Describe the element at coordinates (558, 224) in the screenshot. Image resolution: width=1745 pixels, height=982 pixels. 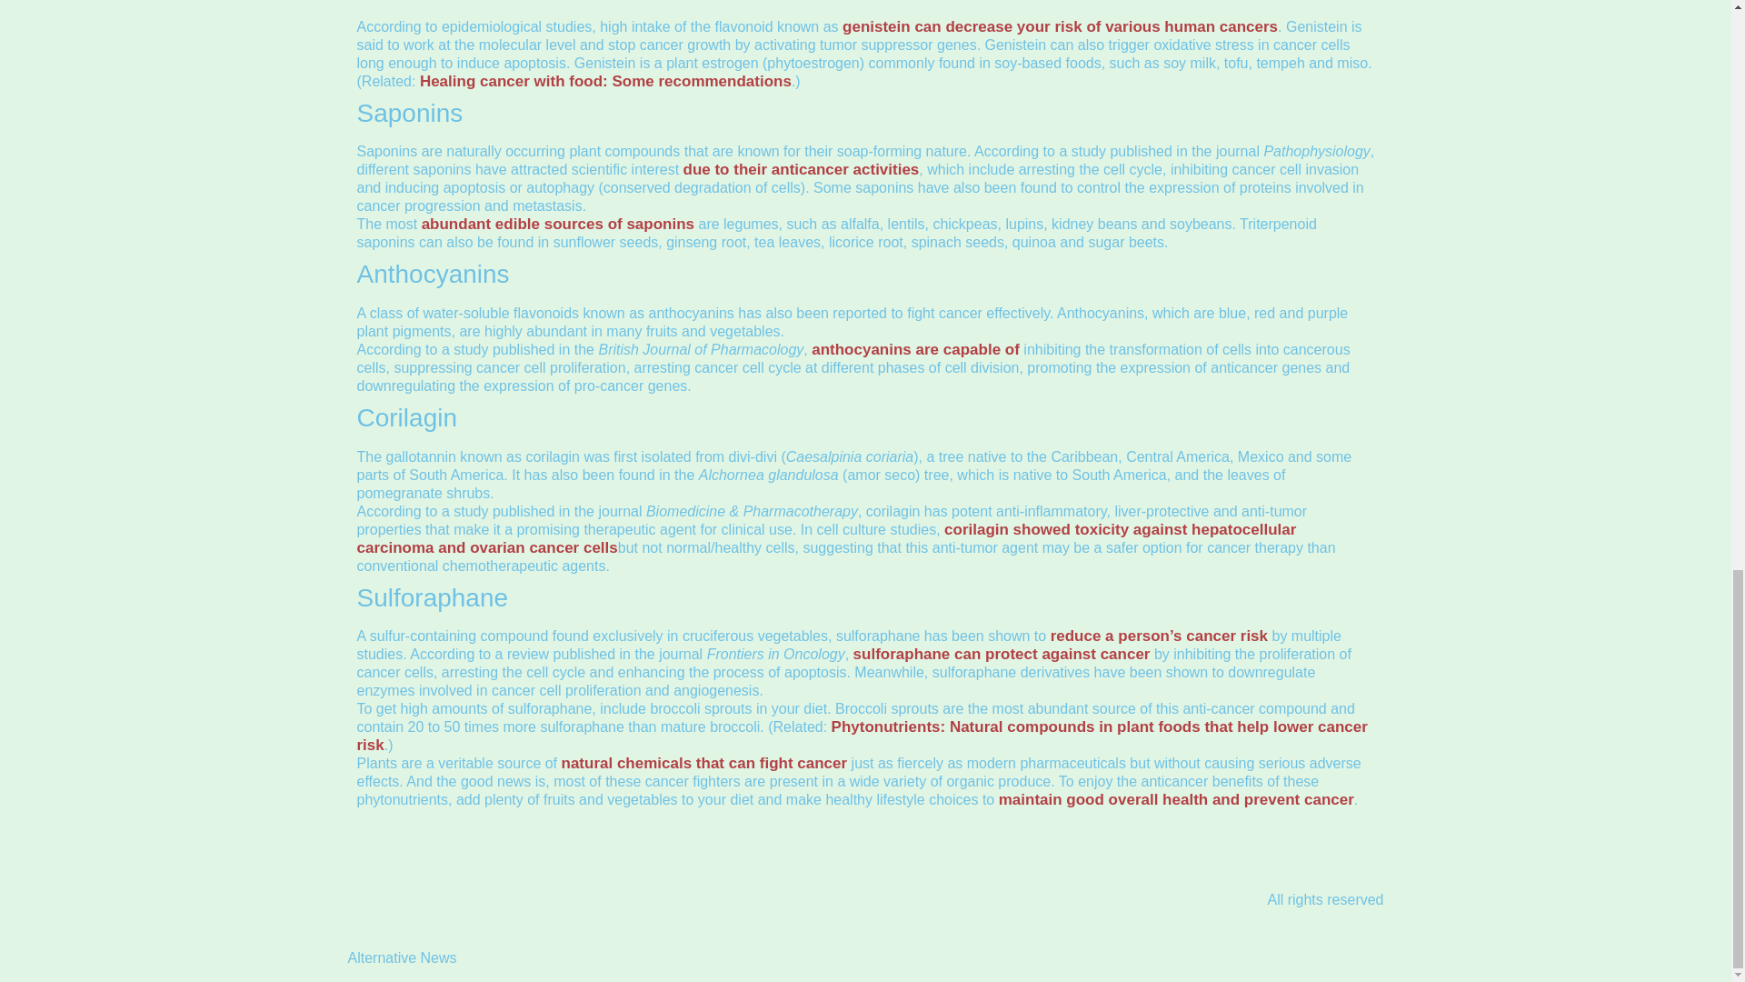
I see `abundant edible sources of saponins` at that location.